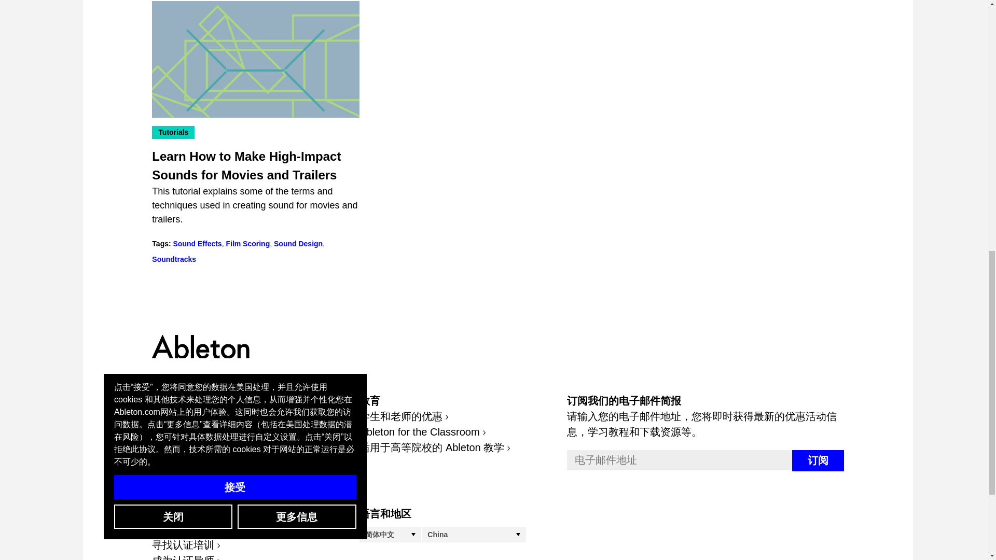 This screenshot has width=996, height=560. I want to click on Go to Facebook, so click(160, 456).